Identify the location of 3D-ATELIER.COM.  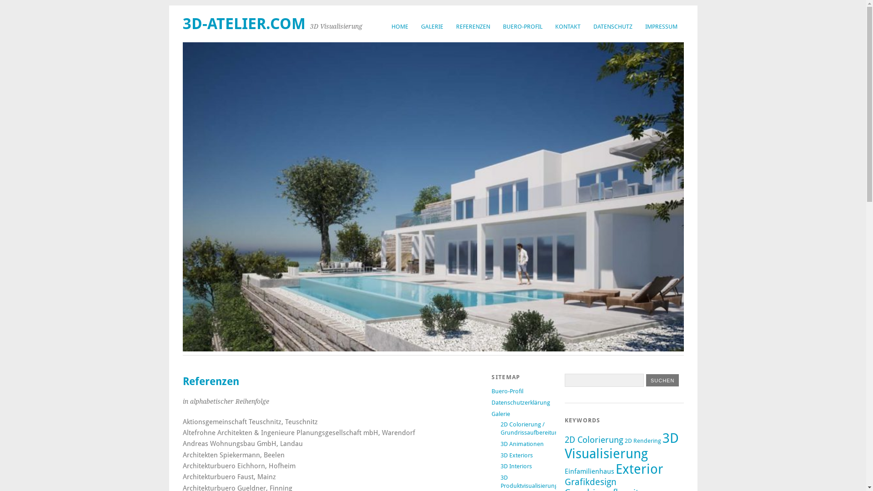
(244, 24).